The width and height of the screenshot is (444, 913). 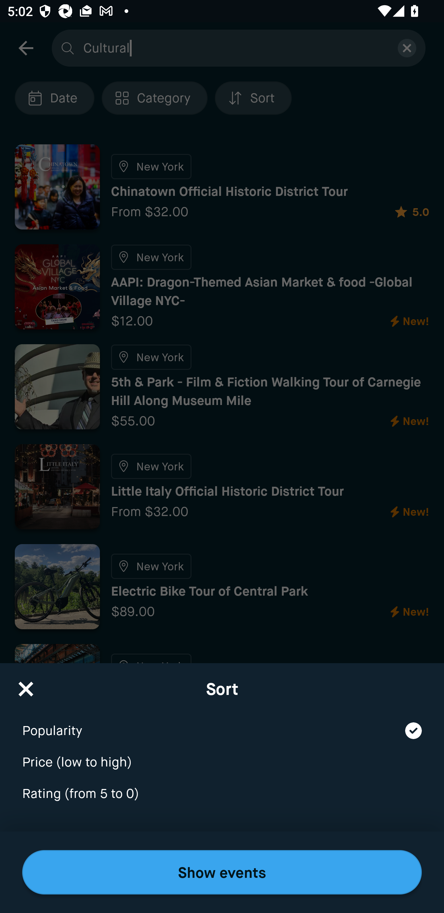 I want to click on CloseButton, so click(x=26, y=685).